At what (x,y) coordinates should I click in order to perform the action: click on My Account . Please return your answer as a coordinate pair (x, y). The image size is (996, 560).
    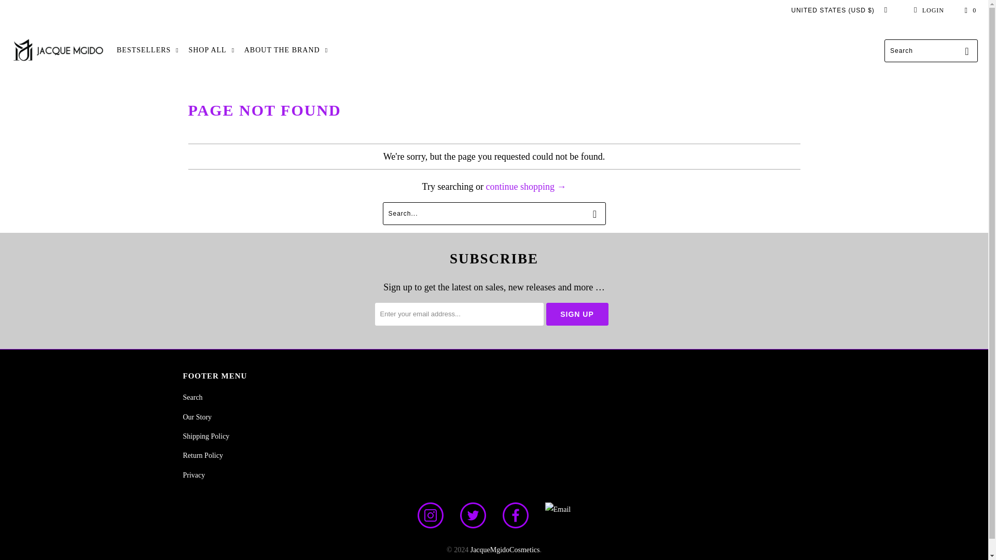
    Looking at the image, I should click on (927, 10).